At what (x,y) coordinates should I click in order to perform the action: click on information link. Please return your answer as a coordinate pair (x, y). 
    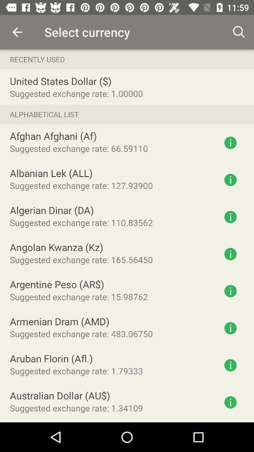
    Looking at the image, I should click on (230, 402).